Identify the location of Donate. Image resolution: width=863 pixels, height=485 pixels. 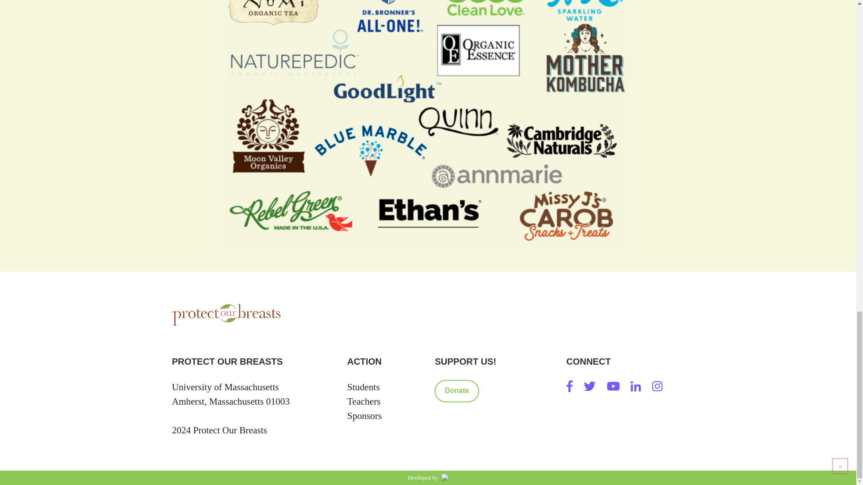
(457, 391).